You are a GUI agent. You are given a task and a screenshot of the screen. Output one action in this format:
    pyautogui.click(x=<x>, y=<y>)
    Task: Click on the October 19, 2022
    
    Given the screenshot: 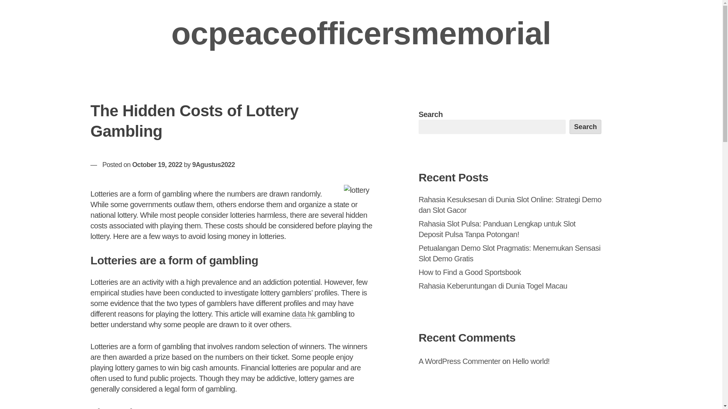 What is the action you would take?
    pyautogui.click(x=157, y=164)
    